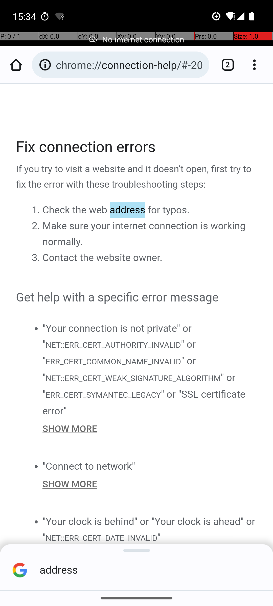  Describe the element at coordinates (150, 429) in the screenshot. I see `SHOW MORE` at that location.